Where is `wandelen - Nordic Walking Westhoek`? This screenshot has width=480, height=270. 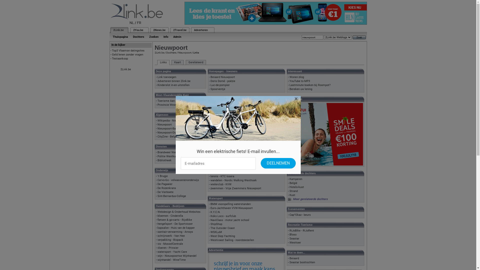
wandelen - Nordic Walking Westhoek is located at coordinates (233, 180).